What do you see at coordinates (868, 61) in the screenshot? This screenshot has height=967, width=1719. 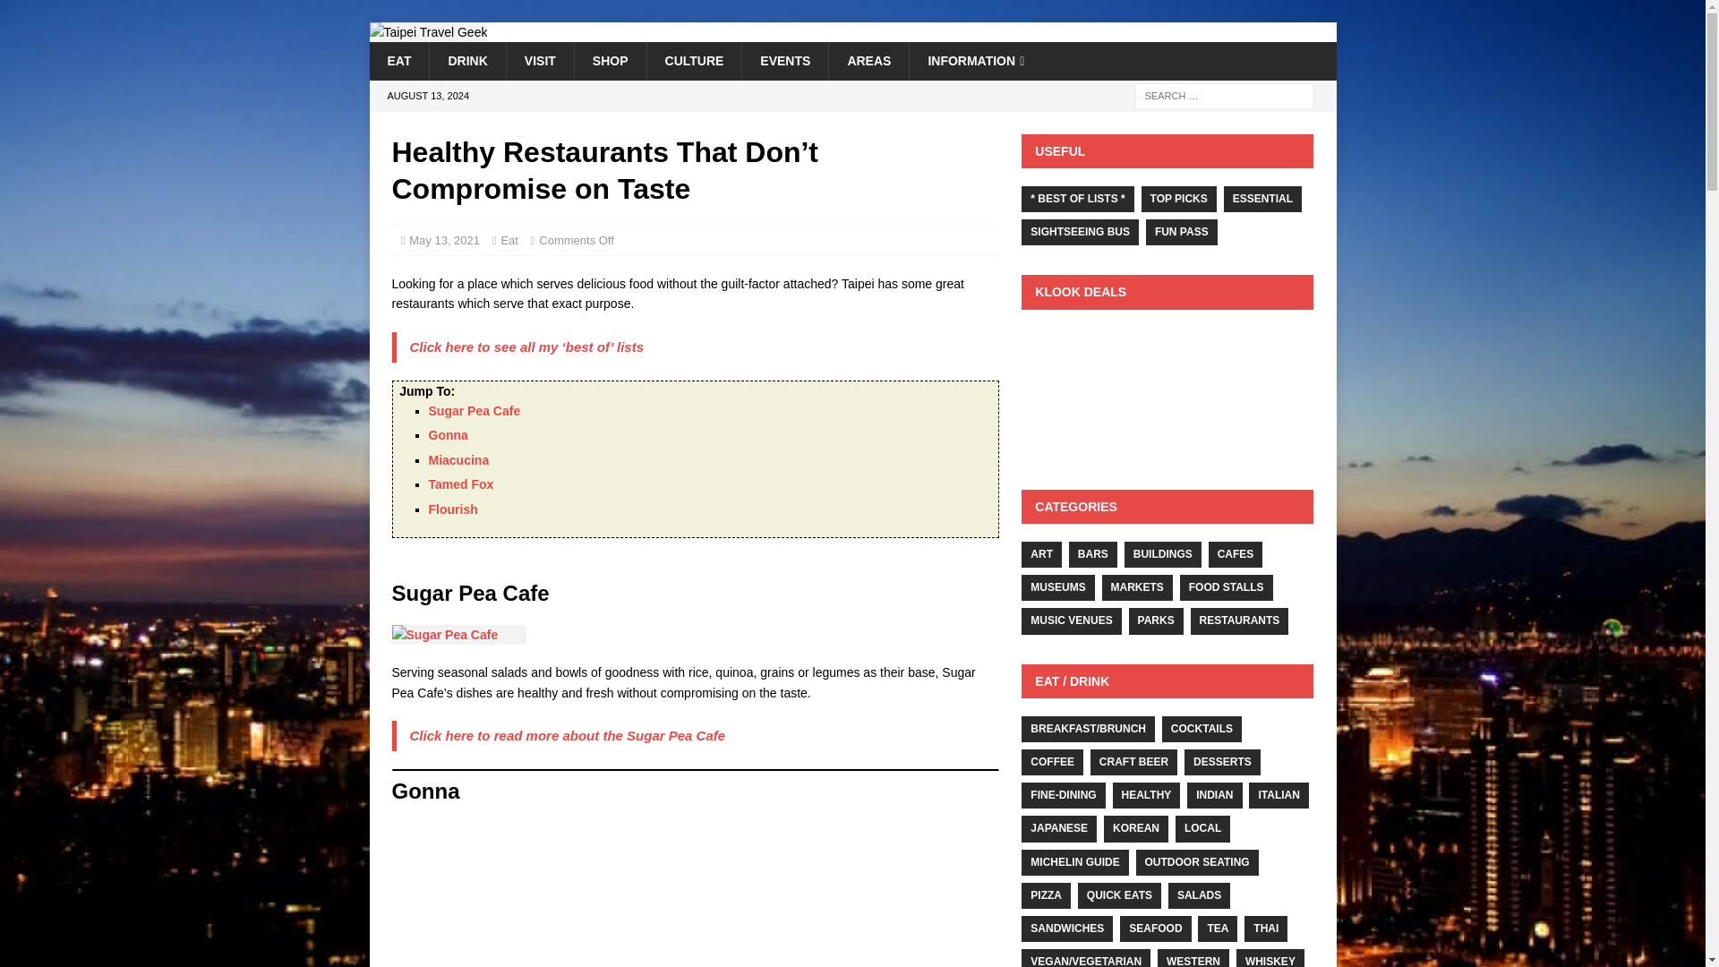 I see `AREAS` at bounding box center [868, 61].